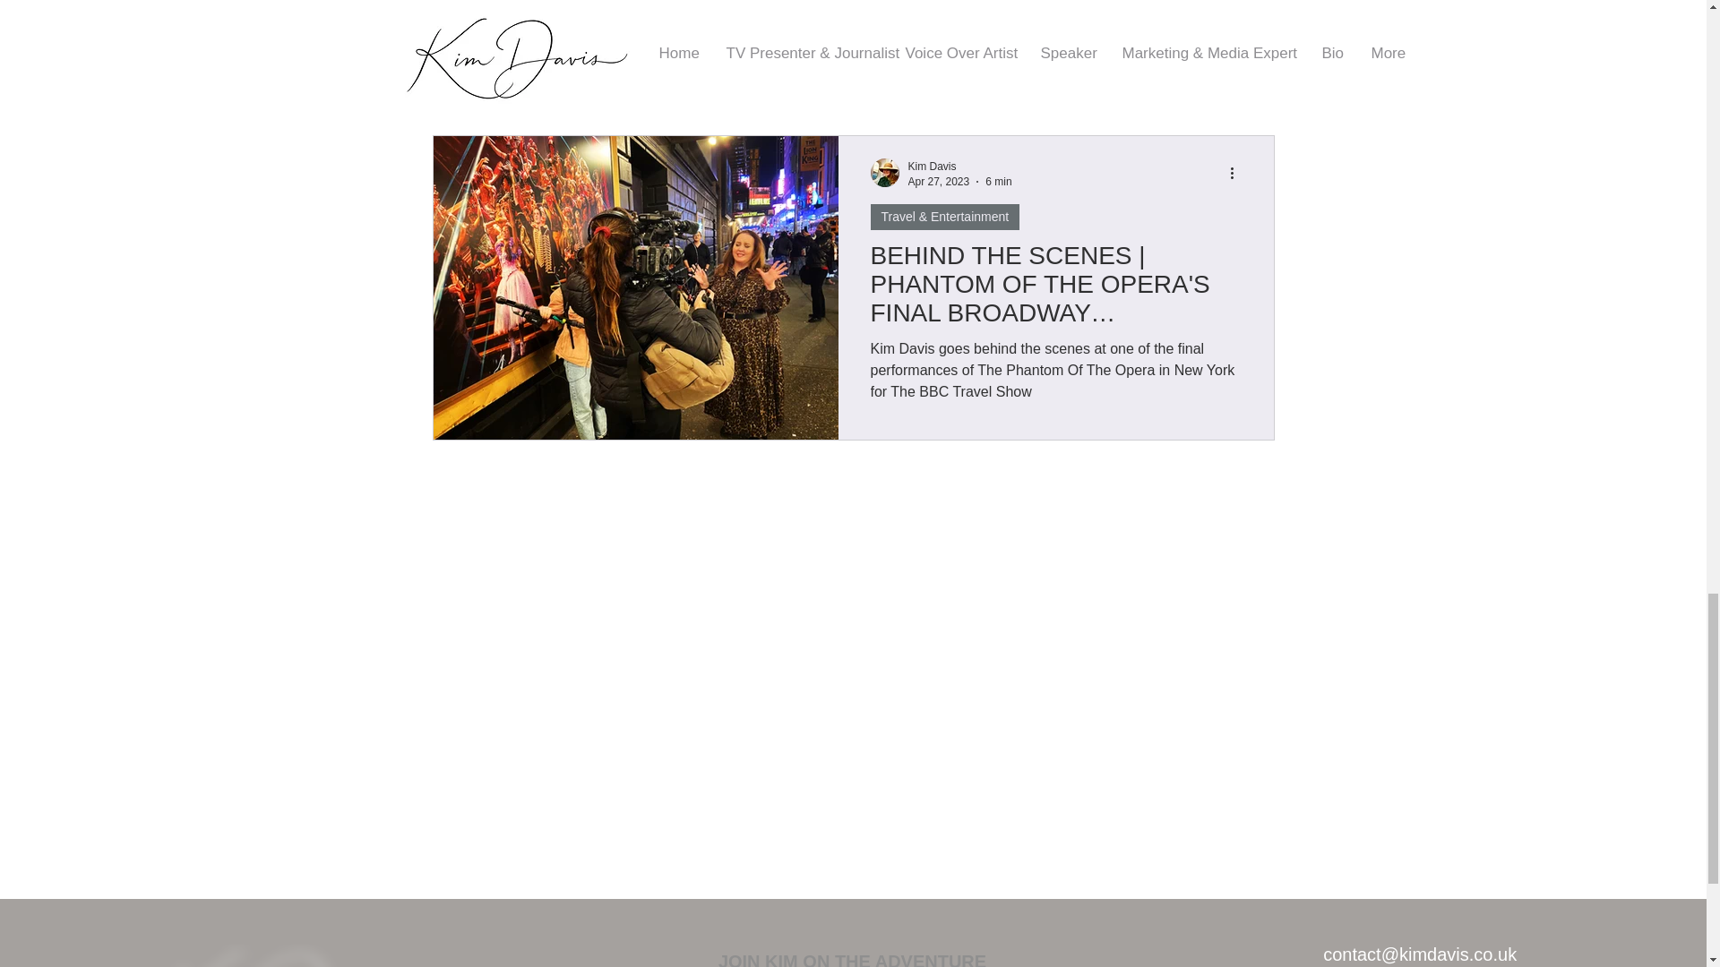 The image size is (1720, 967). What do you see at coordinates (852, 956) in the screenshot?
I see `JOIN KIM ON THE ADVENTURE` at bounding box center [852, 956].